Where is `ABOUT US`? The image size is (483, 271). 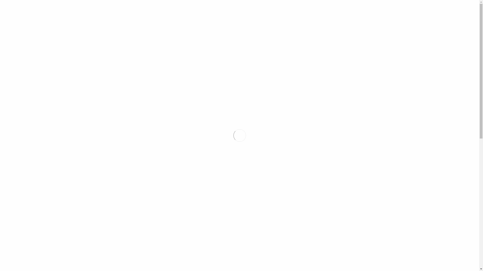 ABOUT US is located at coordinates (250, 34).